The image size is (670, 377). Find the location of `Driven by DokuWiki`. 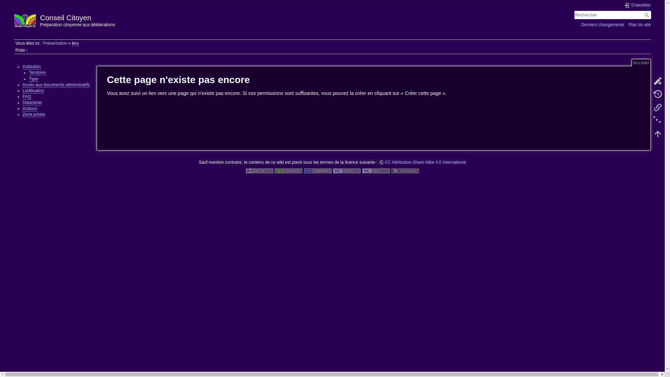

Driven by DokuWiki is located at coordinates (405, 171).